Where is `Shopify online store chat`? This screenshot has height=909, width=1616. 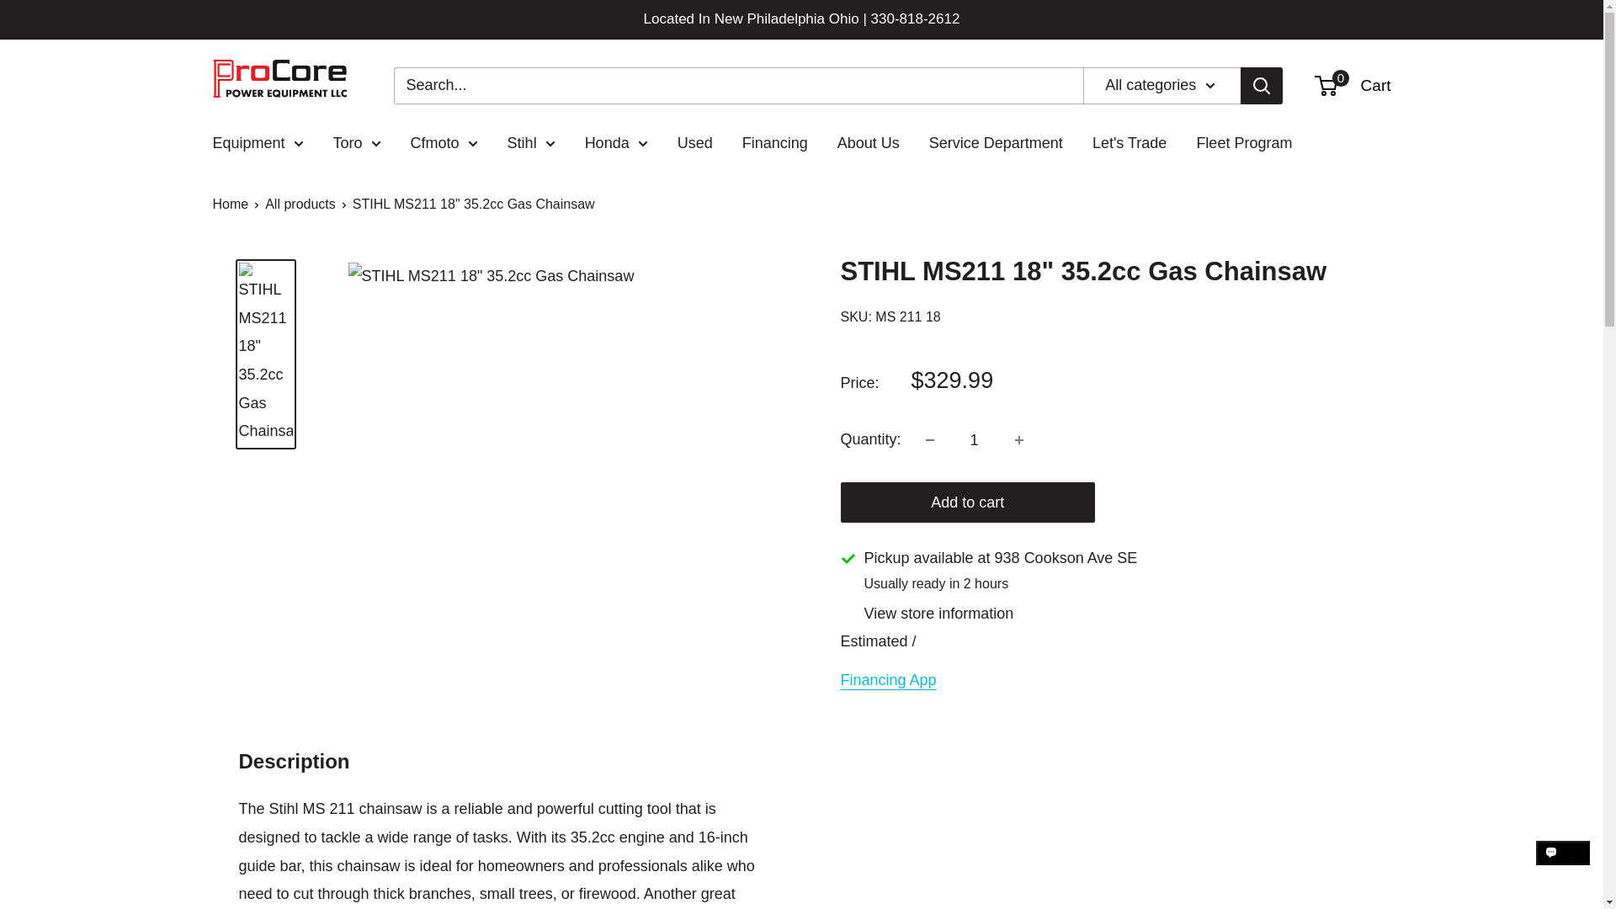 Shopify online store chat is located at coordinates (1563, 868).